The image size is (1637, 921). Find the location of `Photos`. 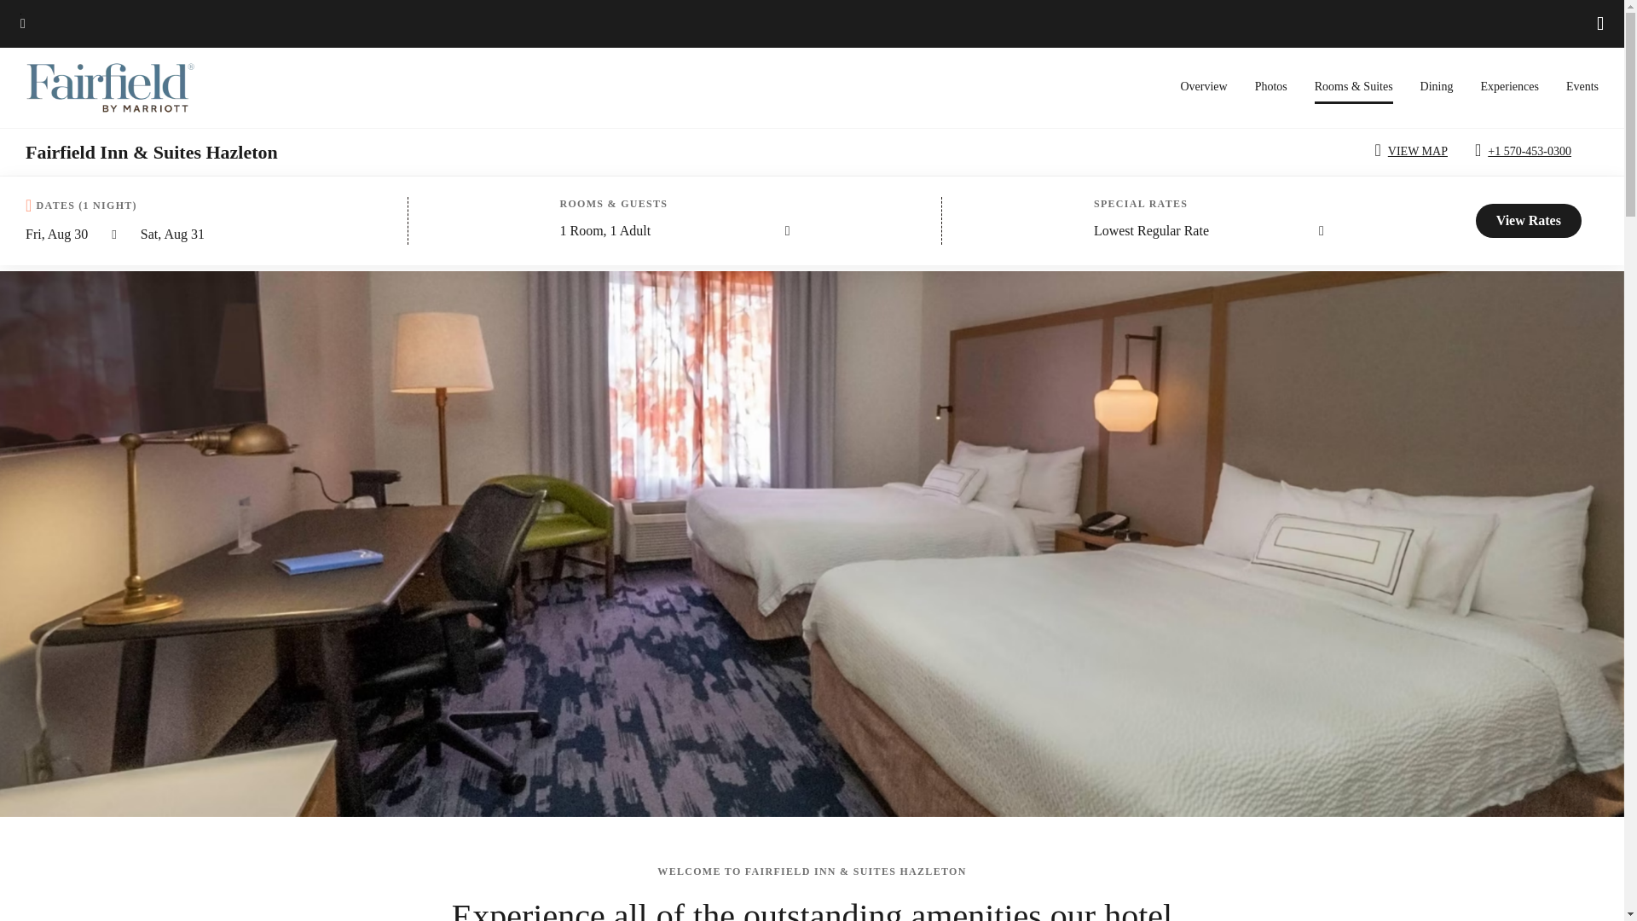

Photos is located at coordinates (1270, 86).